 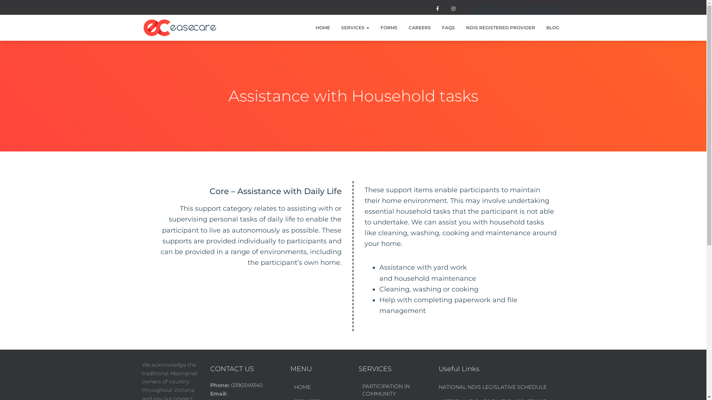 What do you see at coordinates (419, 27) in the screenshot?
I see `CAREERS` at bounding box center [419, 27].